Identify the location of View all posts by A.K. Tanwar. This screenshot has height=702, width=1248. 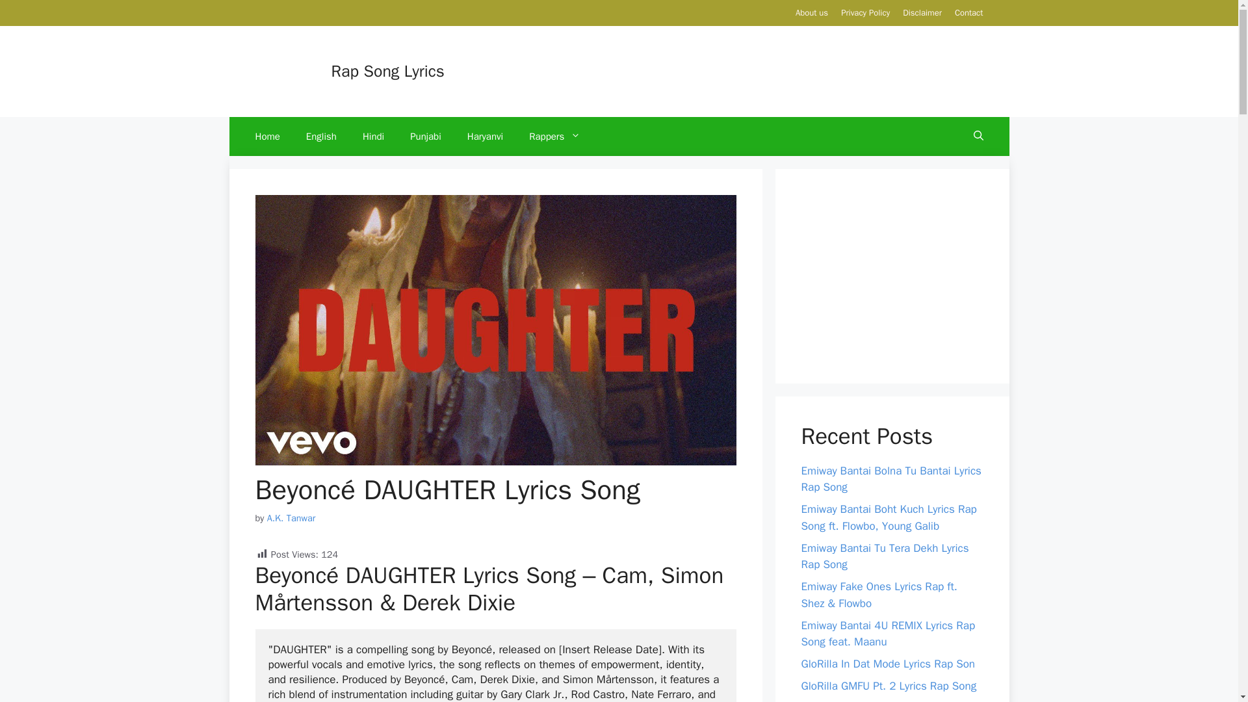
(291, 517).